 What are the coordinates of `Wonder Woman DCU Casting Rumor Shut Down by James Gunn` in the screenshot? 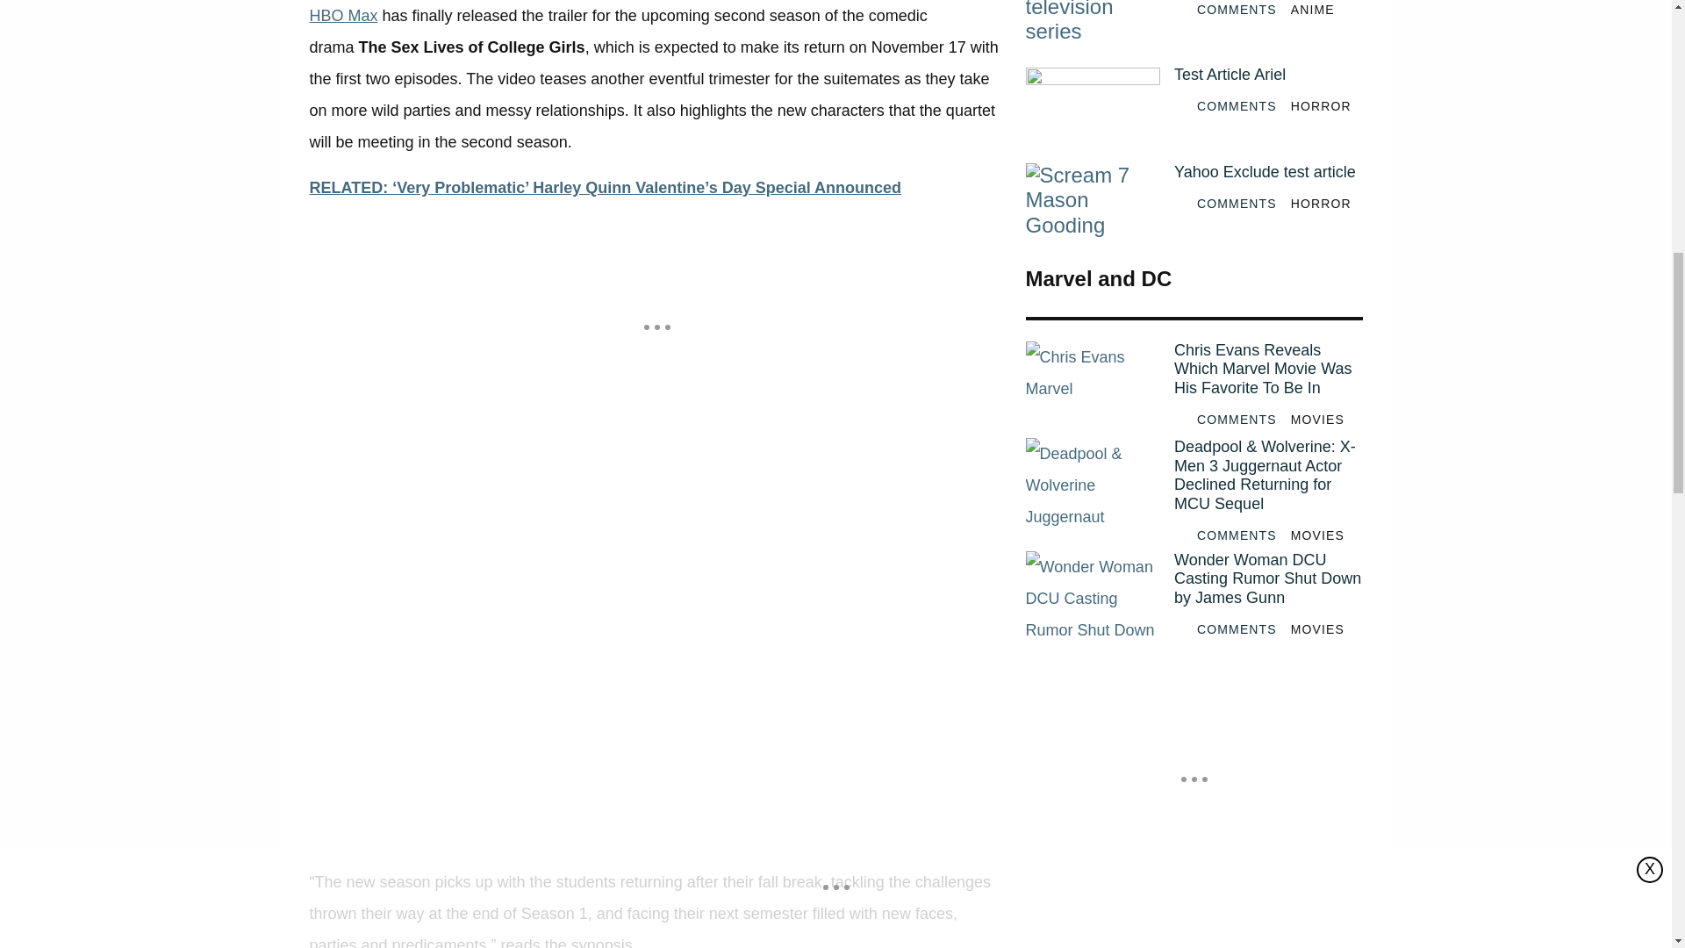 It's located at (1267, 579).